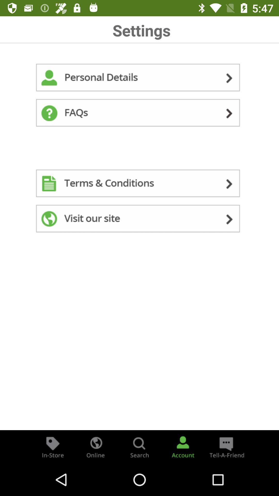 Image resolution: width=279 pixels, height=496 pixels. Describe the element at coordinates (139, 184) in the screenshot. I see `read terms and conditions` at that location.